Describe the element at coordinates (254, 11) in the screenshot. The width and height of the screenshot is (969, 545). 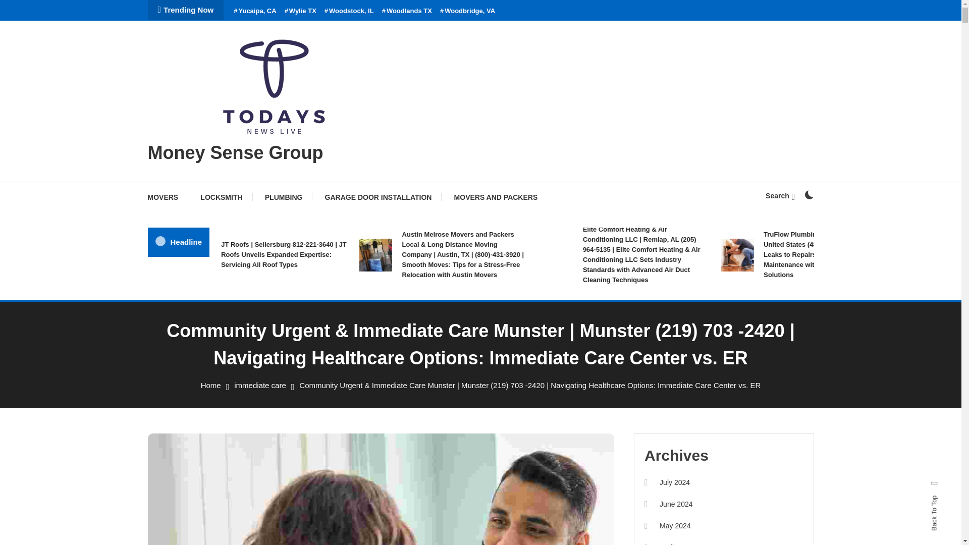
I see `Yucaipa, CA` at that location.